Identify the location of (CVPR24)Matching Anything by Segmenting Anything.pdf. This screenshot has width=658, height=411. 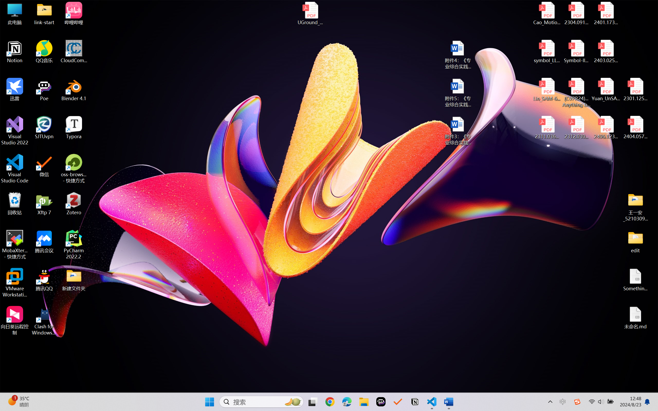
(576, 92).